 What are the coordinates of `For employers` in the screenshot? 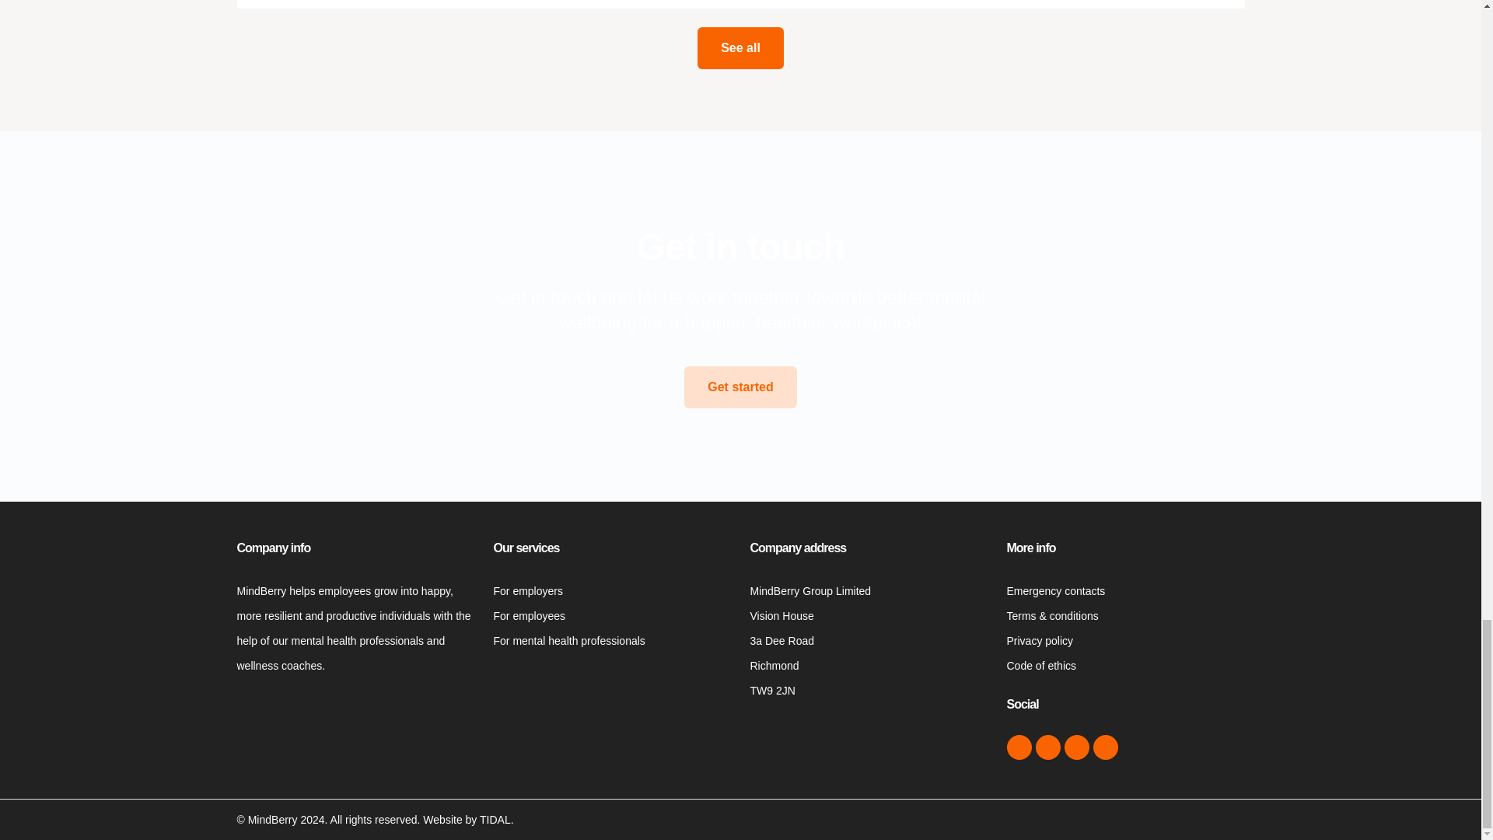 It's located at (527, 590).